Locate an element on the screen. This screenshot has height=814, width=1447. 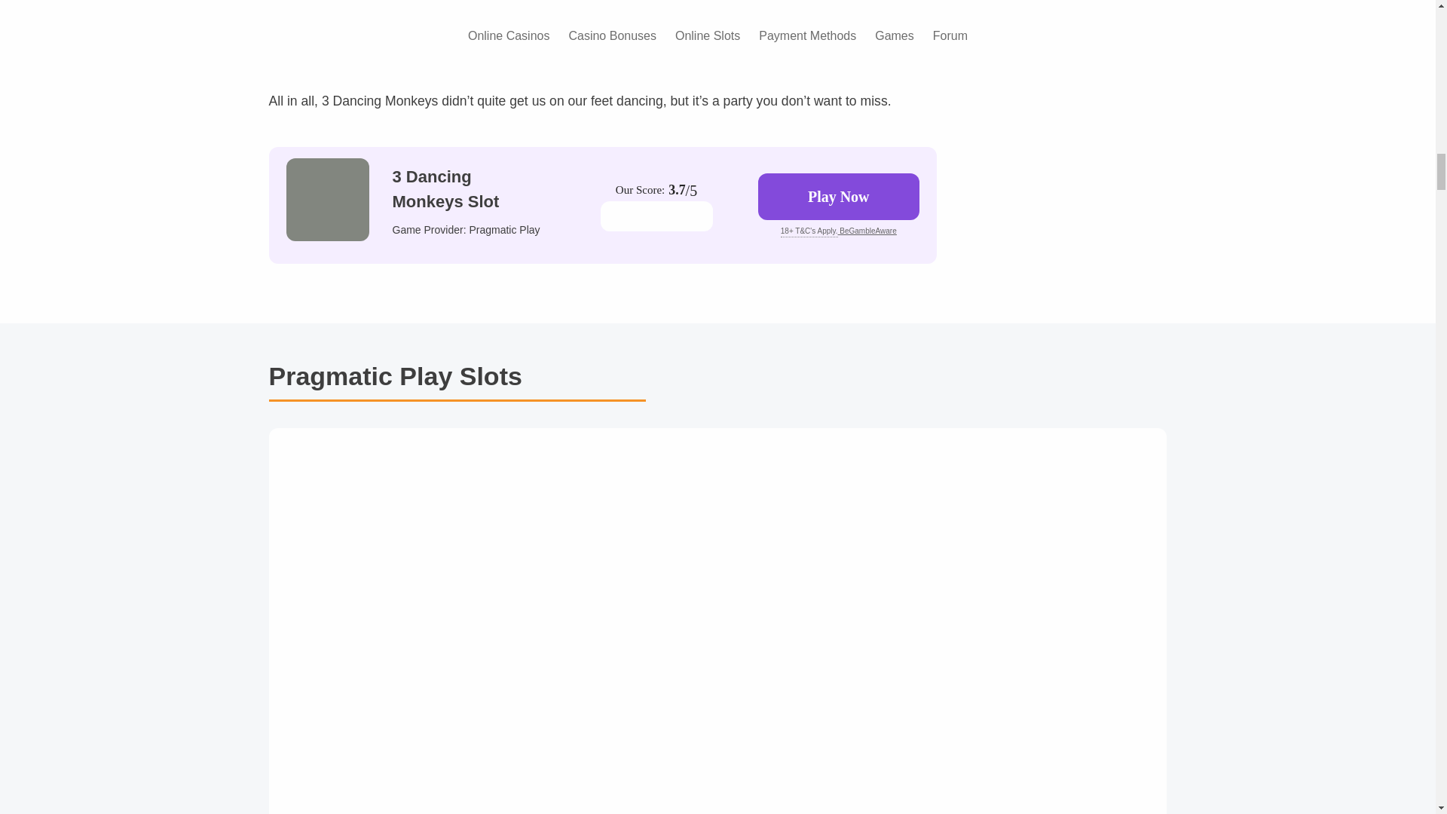
Pragmatic Play is located at coordinates (504, 230).